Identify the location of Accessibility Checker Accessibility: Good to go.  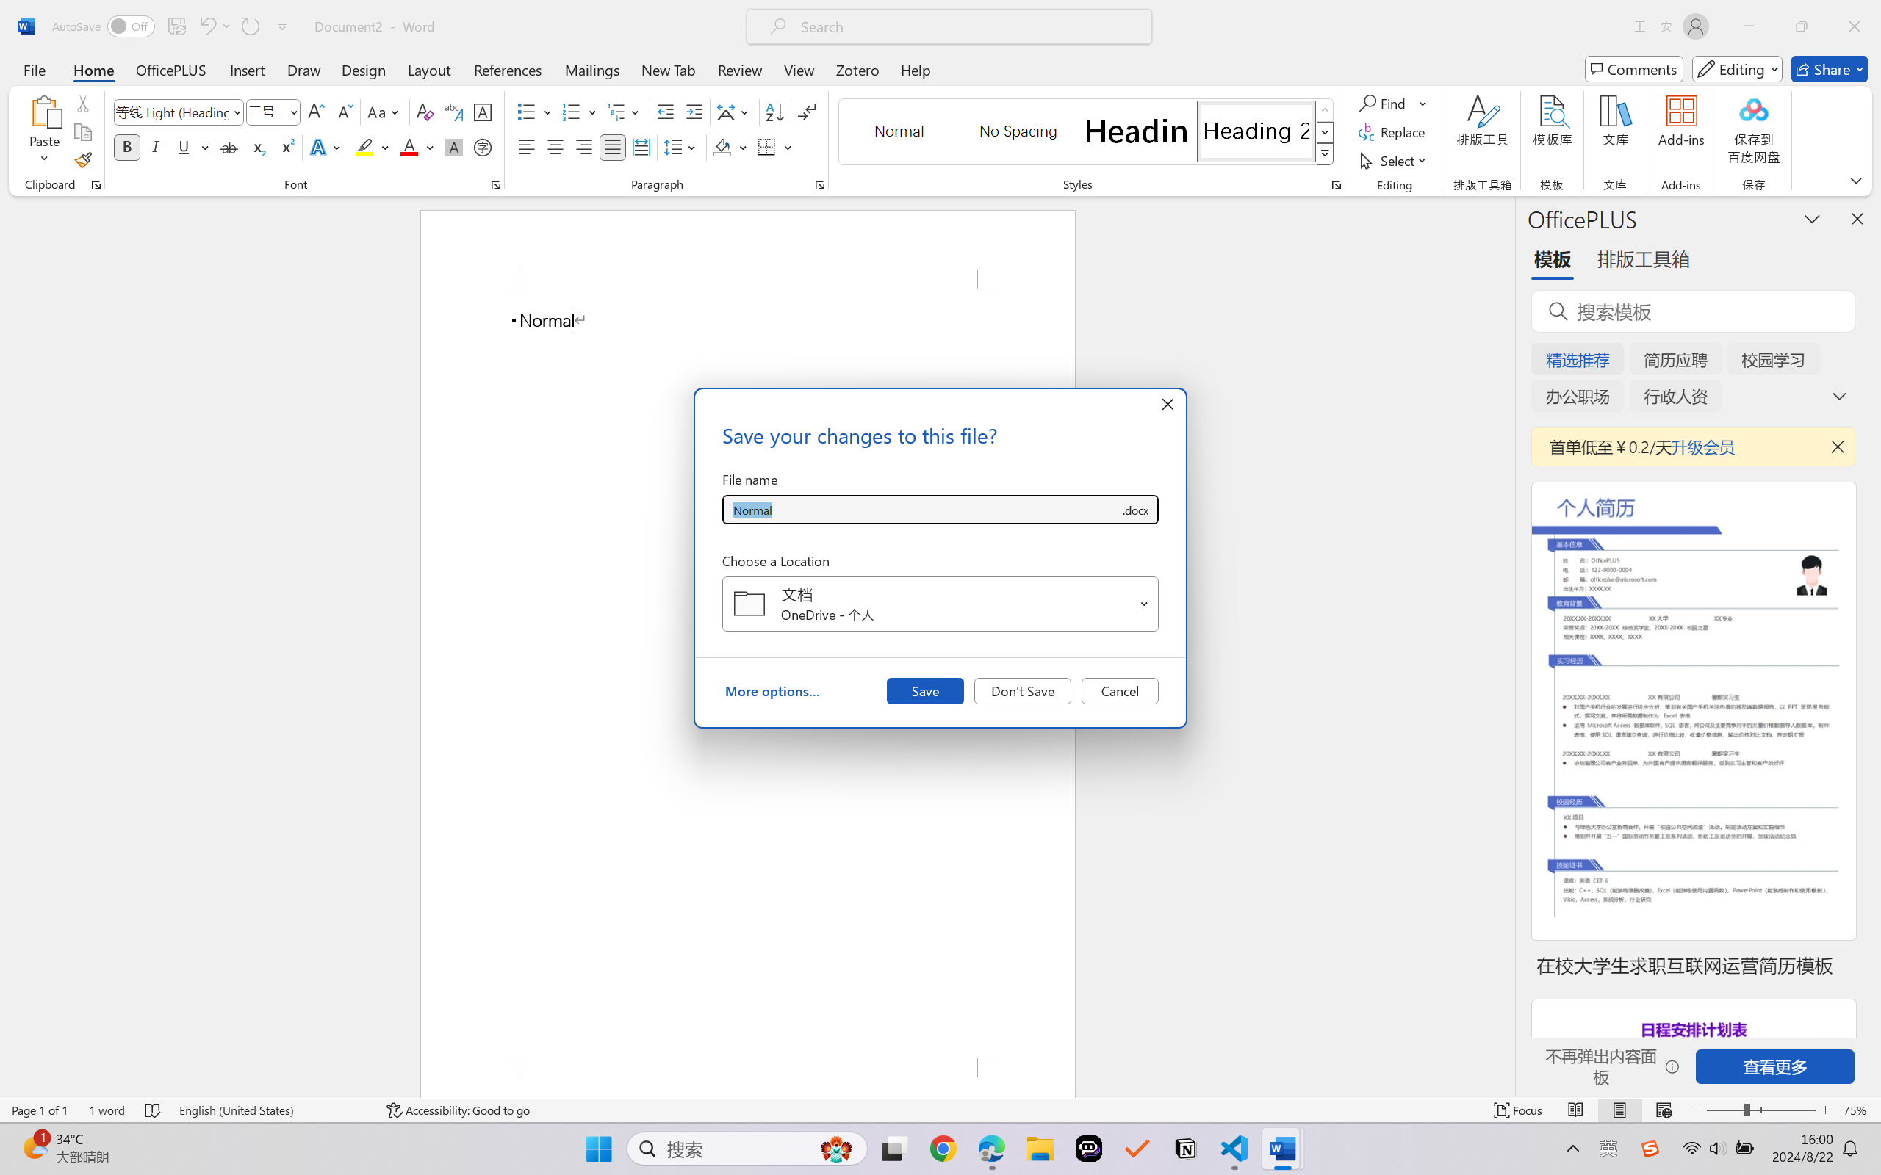
(458, 1110).